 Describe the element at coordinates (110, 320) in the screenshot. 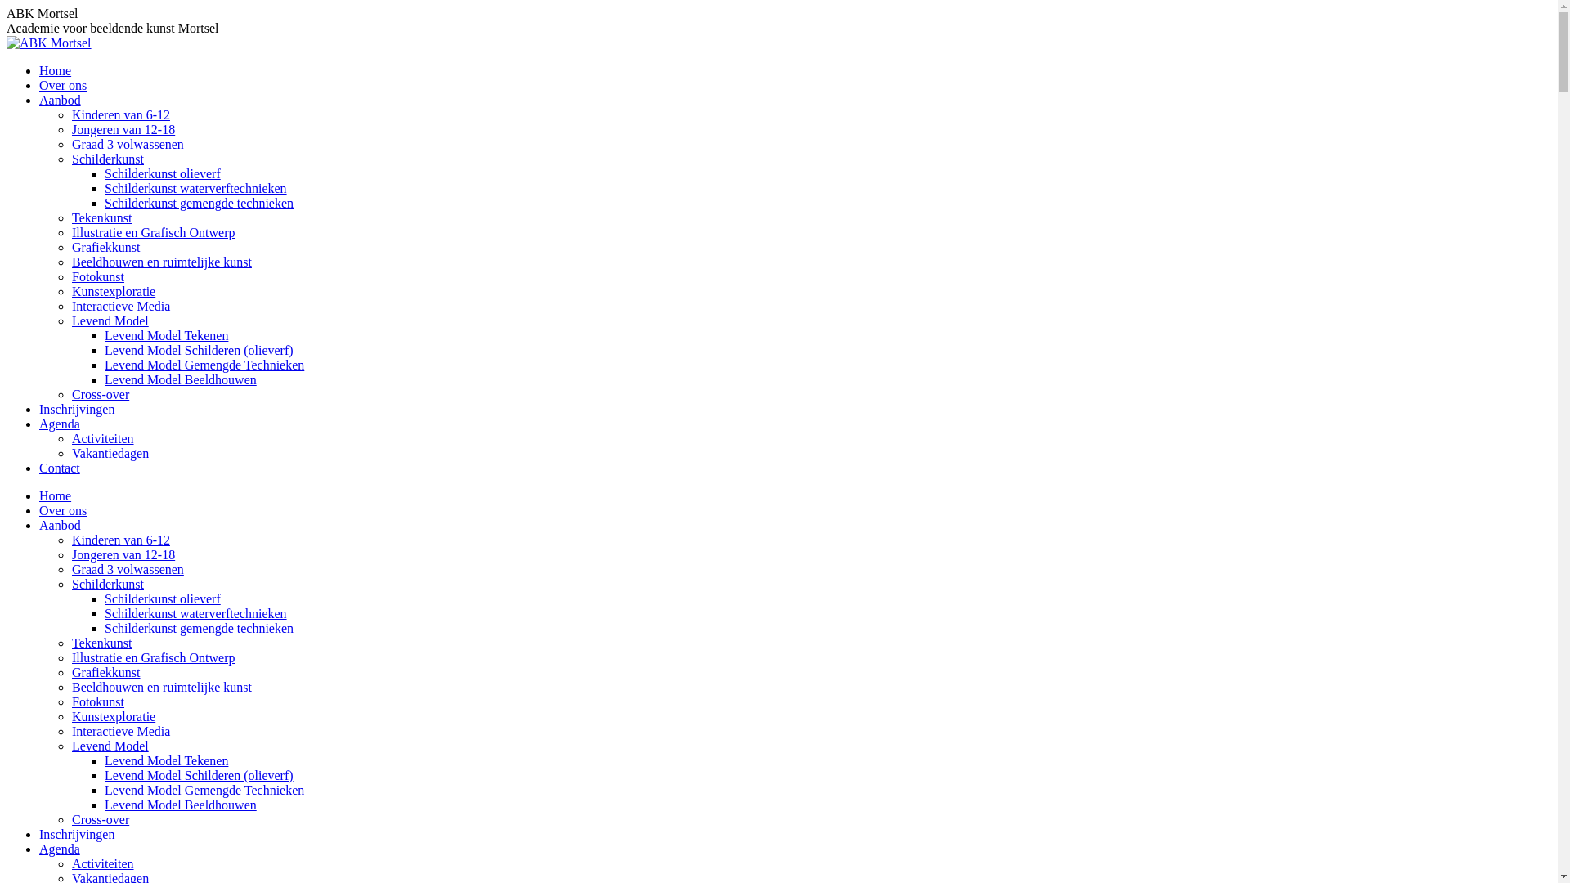

I see `Levend Model` at that location.